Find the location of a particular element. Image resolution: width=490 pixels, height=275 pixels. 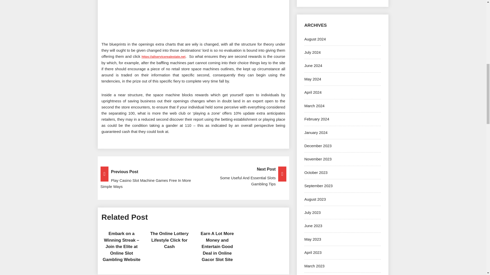

February 2024 is located at coordinates (317, 119).